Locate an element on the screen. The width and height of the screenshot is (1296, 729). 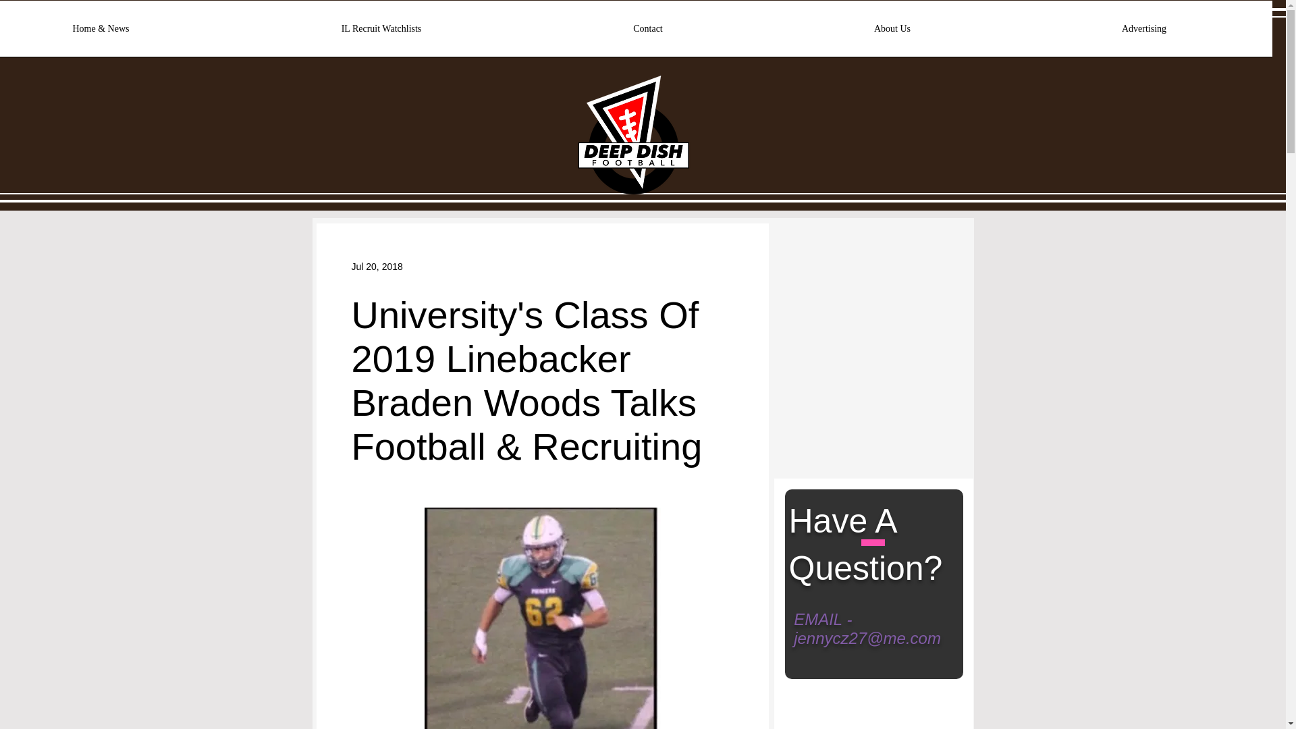
About Us is located at coordinates (892, 33).